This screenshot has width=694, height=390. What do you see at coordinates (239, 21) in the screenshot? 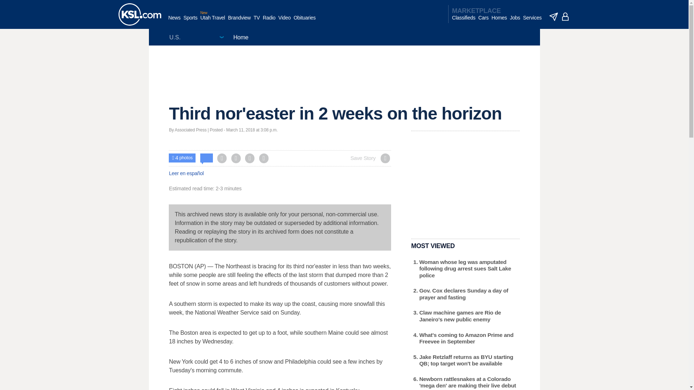
I see `Brandview` at bounding box center [239, 21].